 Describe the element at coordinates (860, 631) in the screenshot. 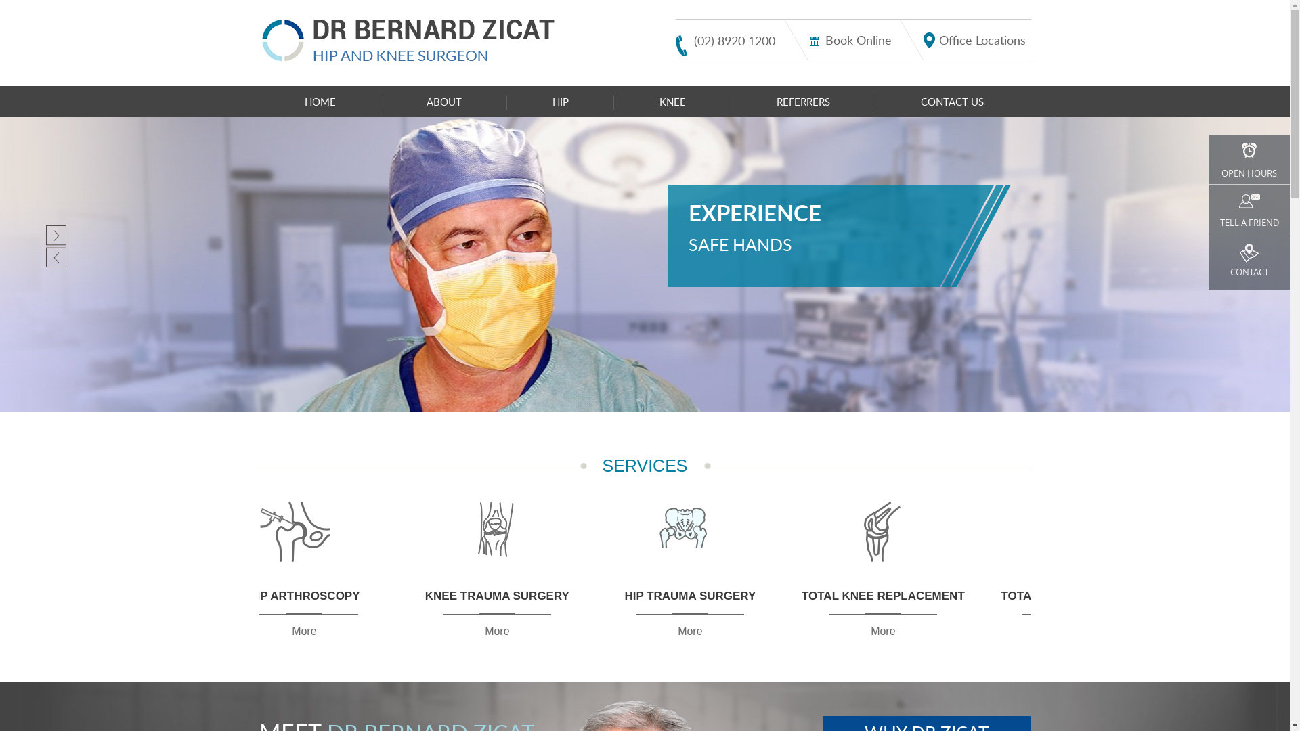

I see `More` at that location.